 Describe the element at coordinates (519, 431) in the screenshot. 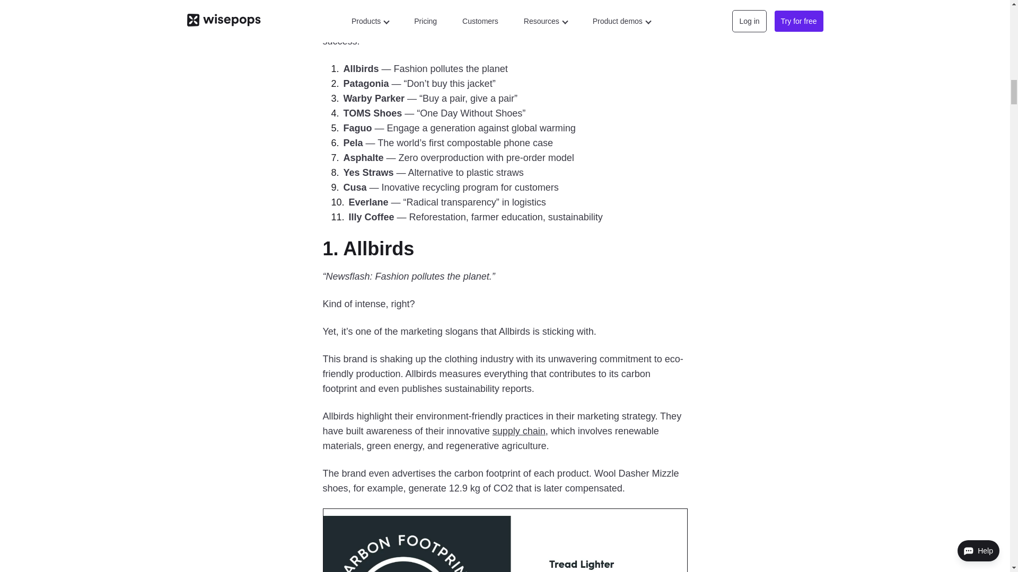

I see `supply chain` at that location.